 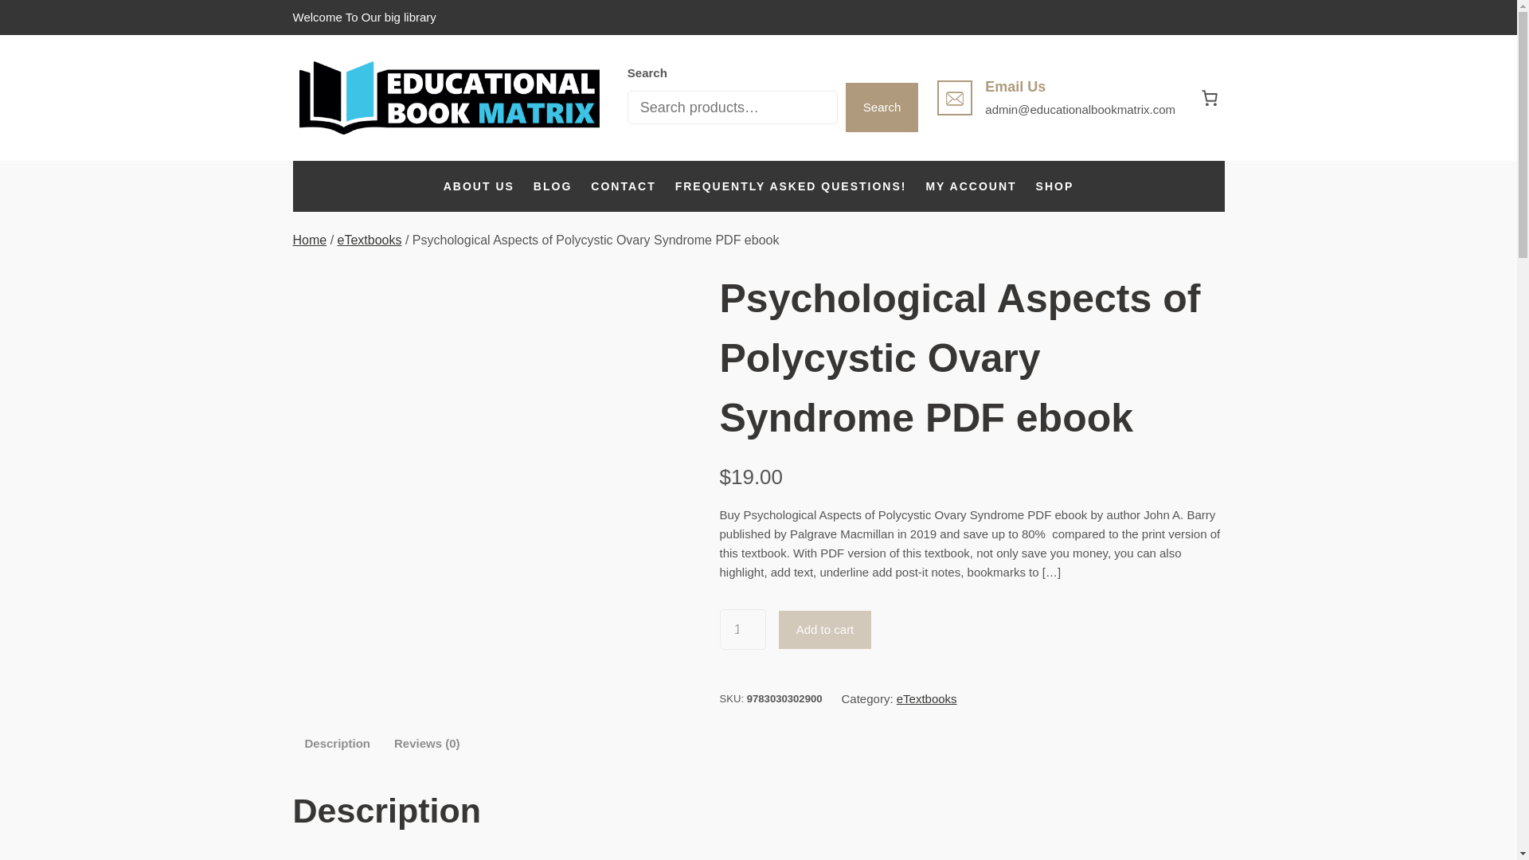 I want to click on CONTACT, so click(x=623, y=186).